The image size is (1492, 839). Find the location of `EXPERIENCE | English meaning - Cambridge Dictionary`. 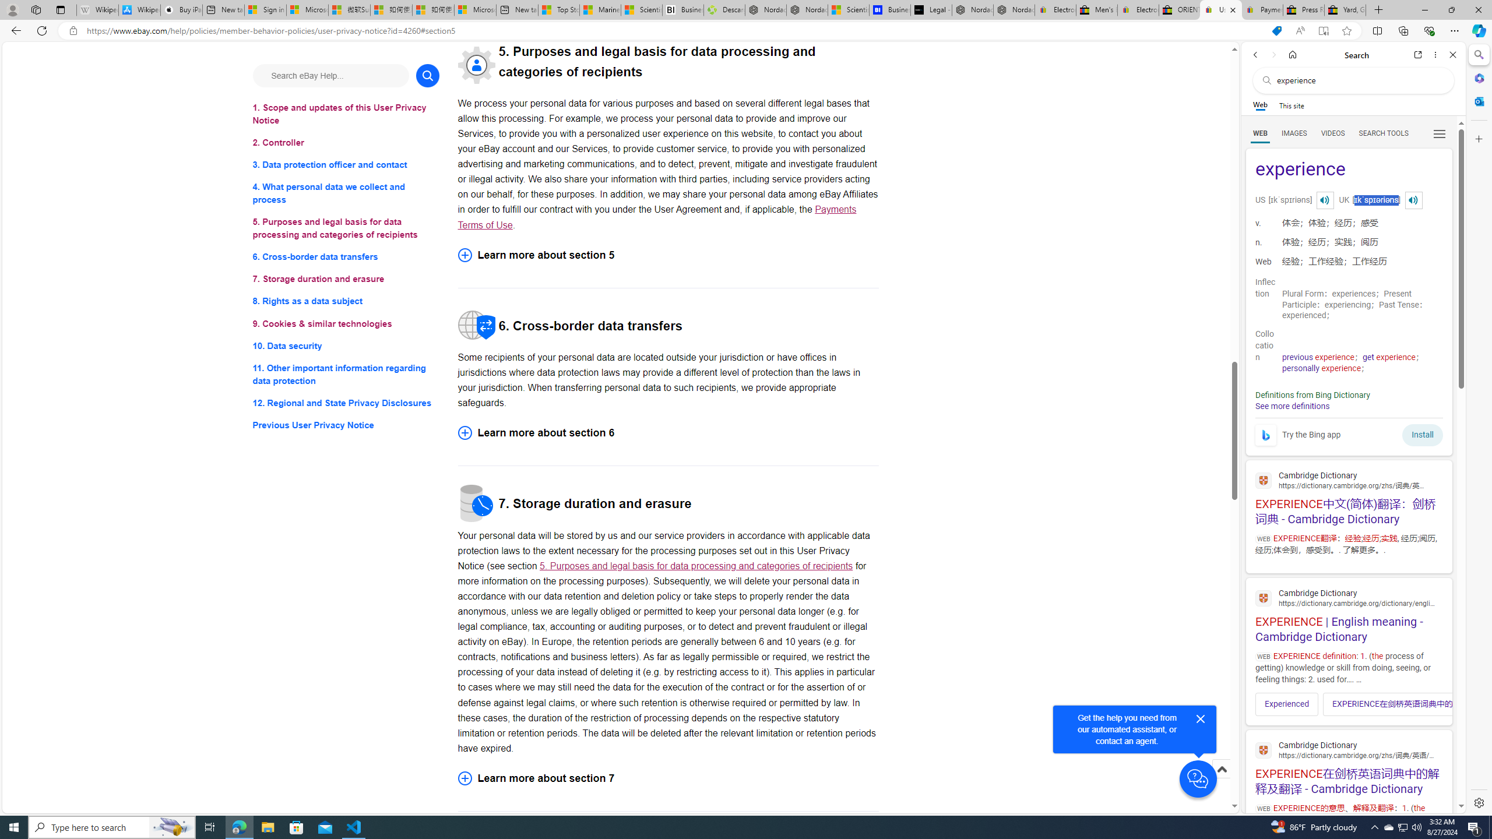

EXPERIENCE | English meaning - Cambridge Dictionary is located at coordinates (1349, 614).